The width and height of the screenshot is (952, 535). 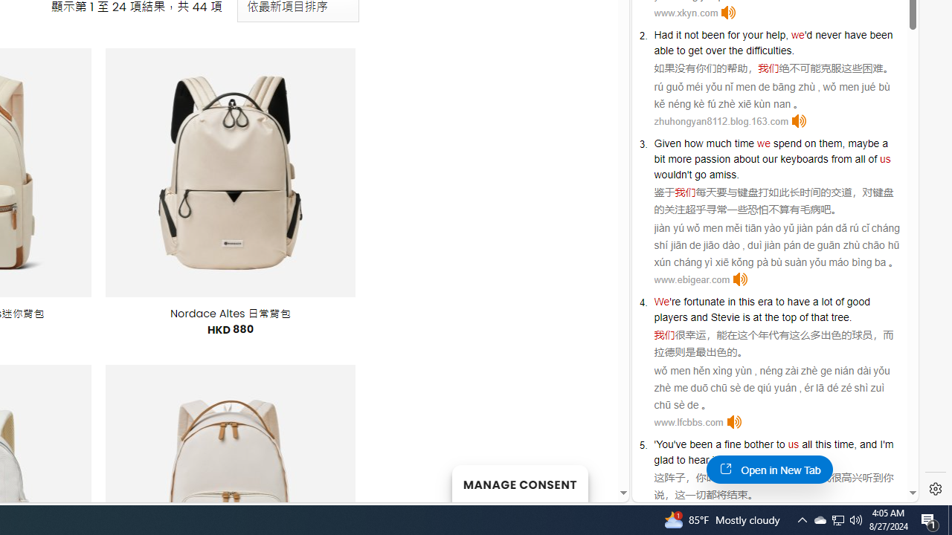 I want to click on have, so click(x=799, y=302).